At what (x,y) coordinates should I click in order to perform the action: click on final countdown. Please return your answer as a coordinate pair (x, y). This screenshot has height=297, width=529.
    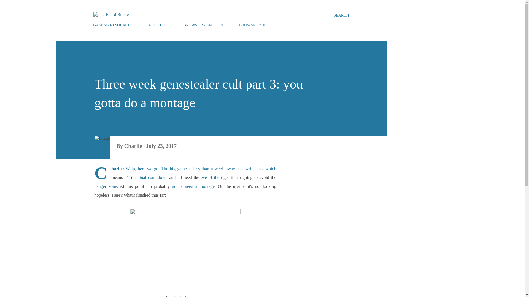
    Looking at the image, I should click on (153, 178).